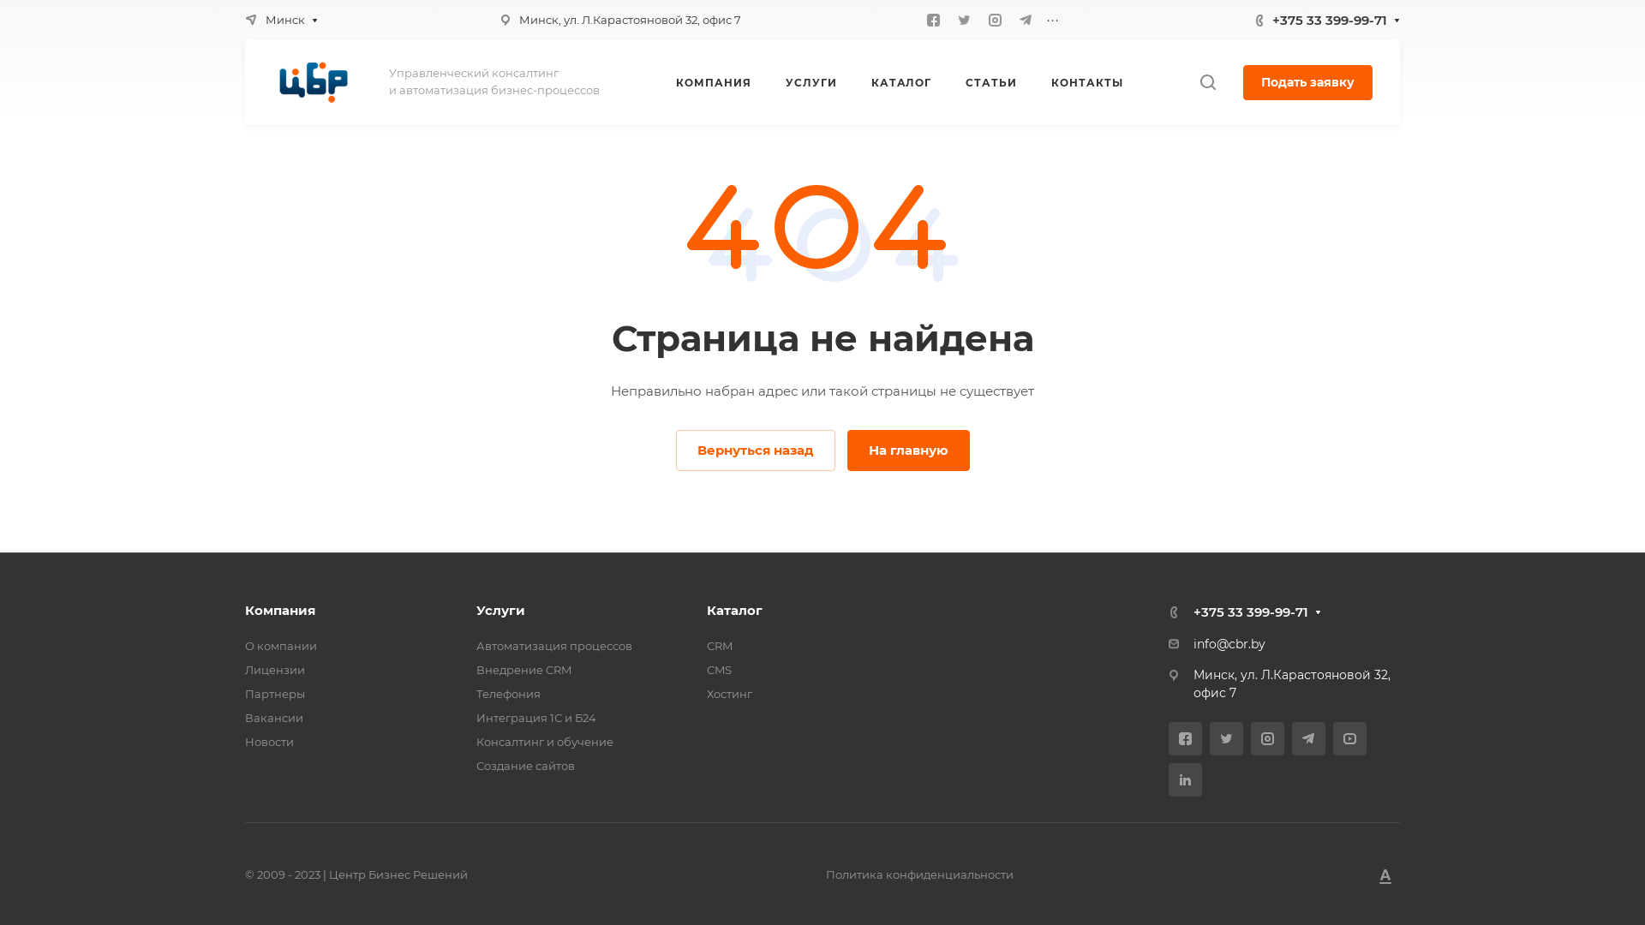 The image size is (1645, 925). I want to click on Instagram, so click(1268, 738).